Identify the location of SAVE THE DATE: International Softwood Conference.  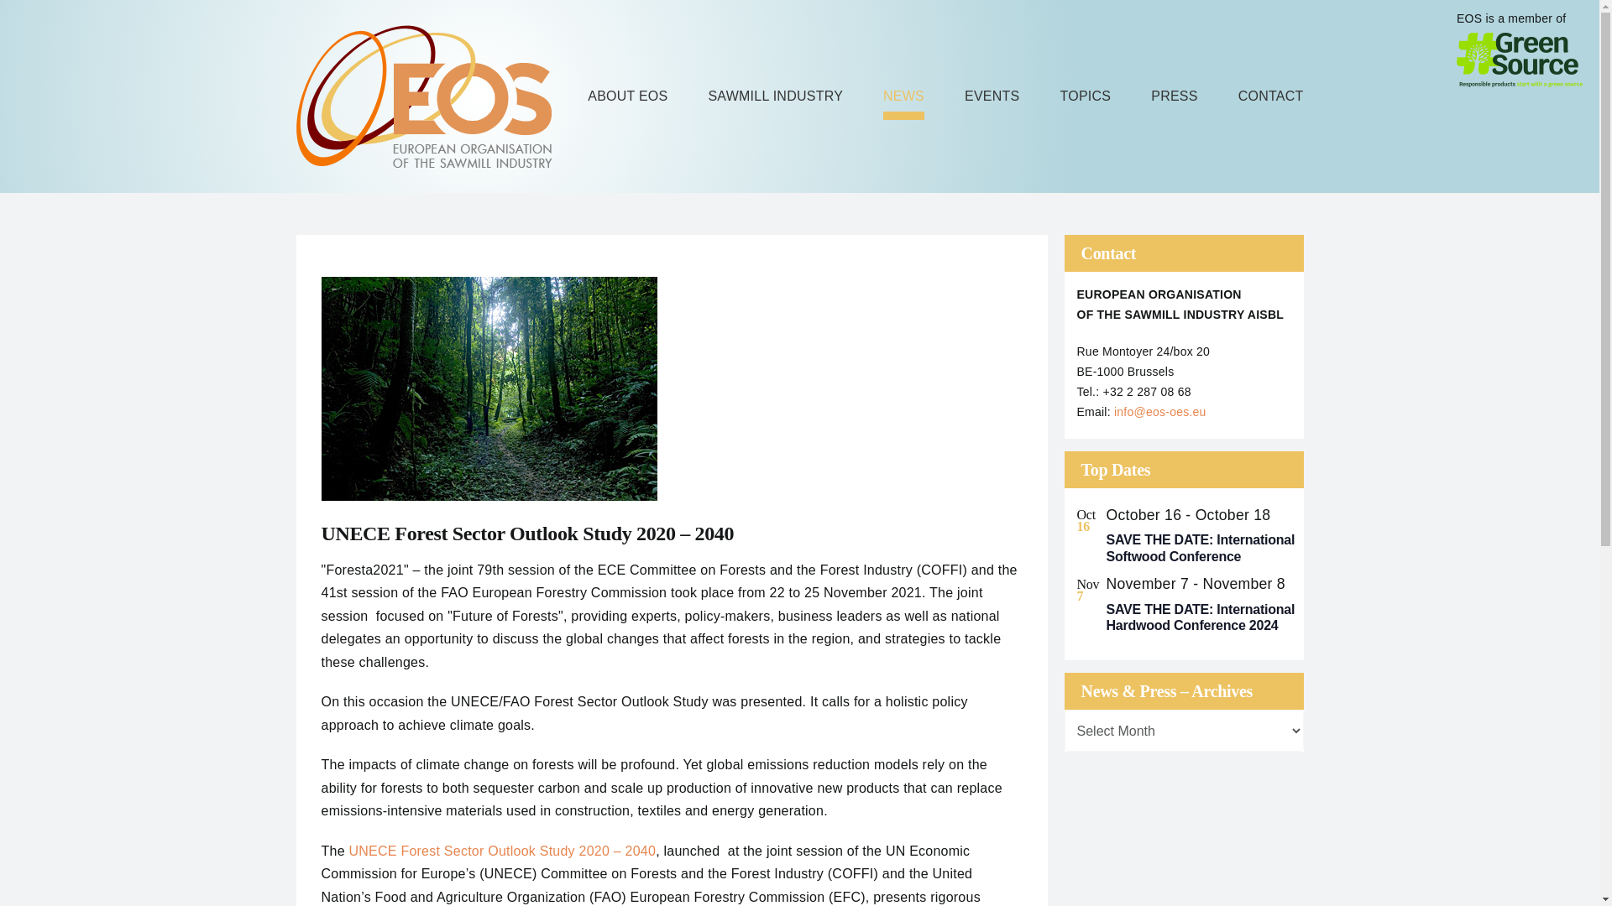
(1201, 547).